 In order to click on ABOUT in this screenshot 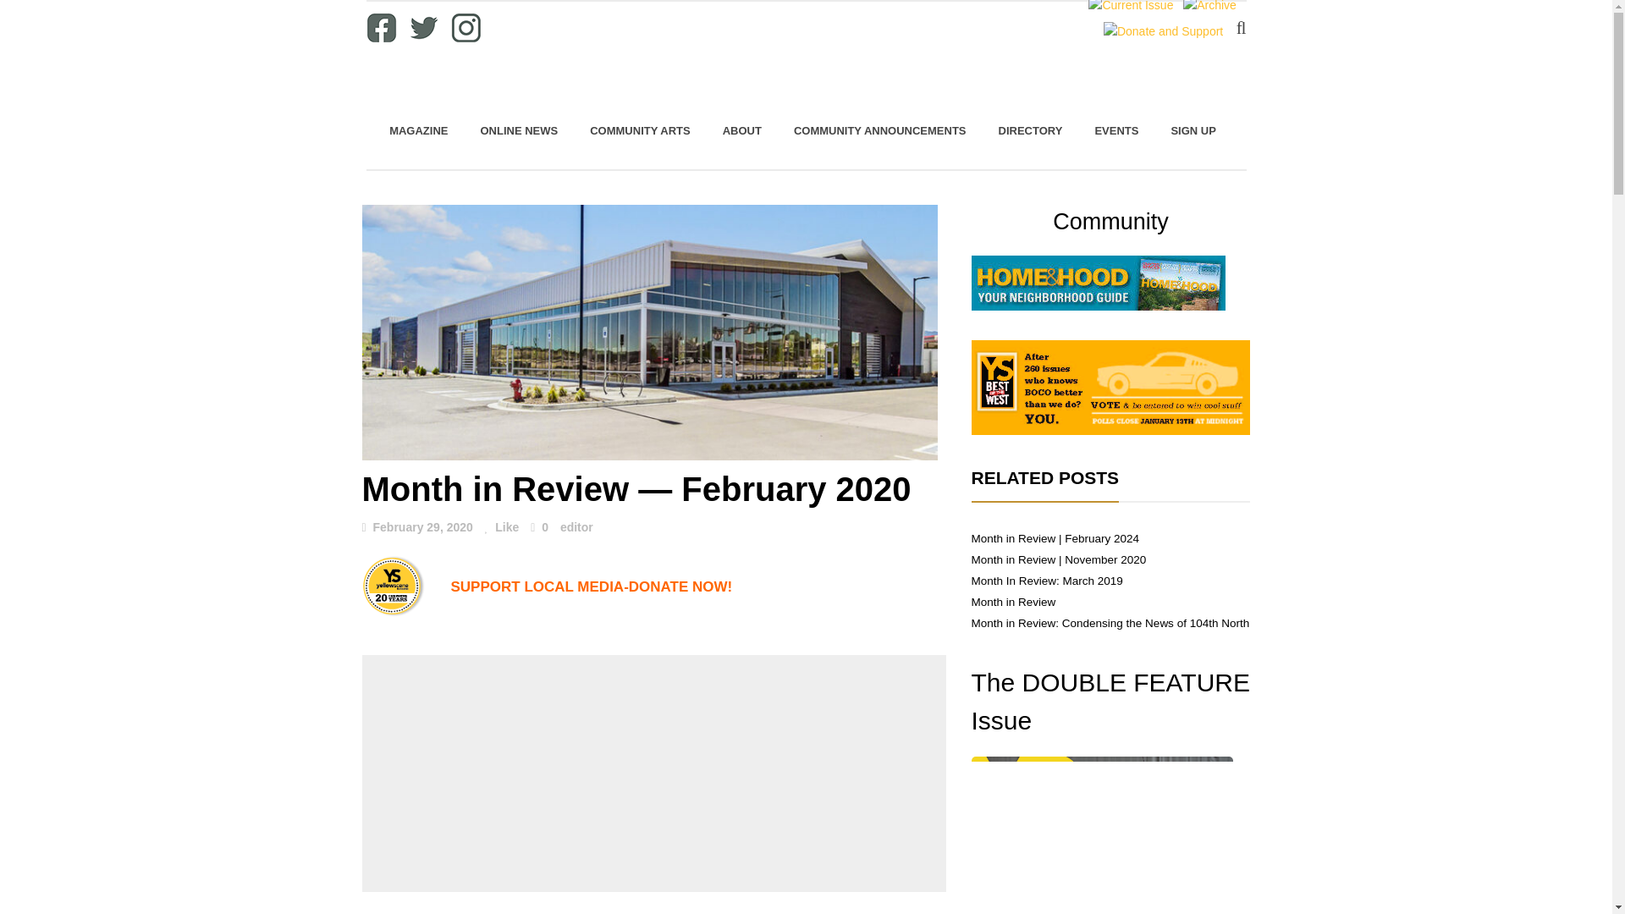, I will do `click(742, 130)`.